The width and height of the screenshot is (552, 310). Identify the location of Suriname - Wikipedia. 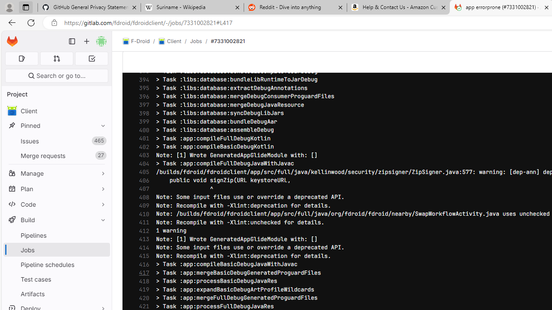
(192, 8).